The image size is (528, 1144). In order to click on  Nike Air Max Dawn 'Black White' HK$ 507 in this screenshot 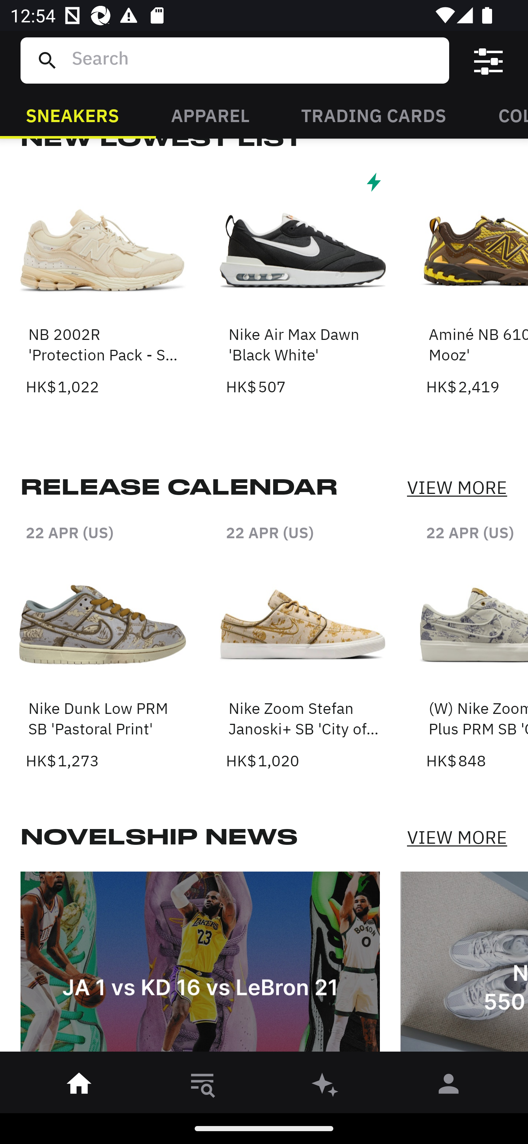, I will do `click(303, 283)`.